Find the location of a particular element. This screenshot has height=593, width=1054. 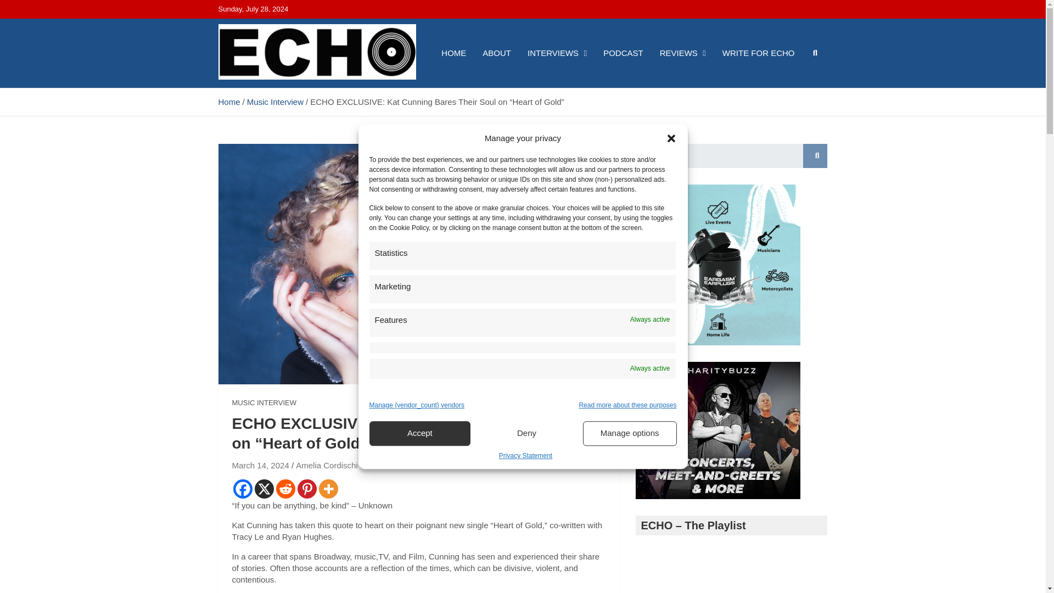

Deny is located at coordinates (527, 433).